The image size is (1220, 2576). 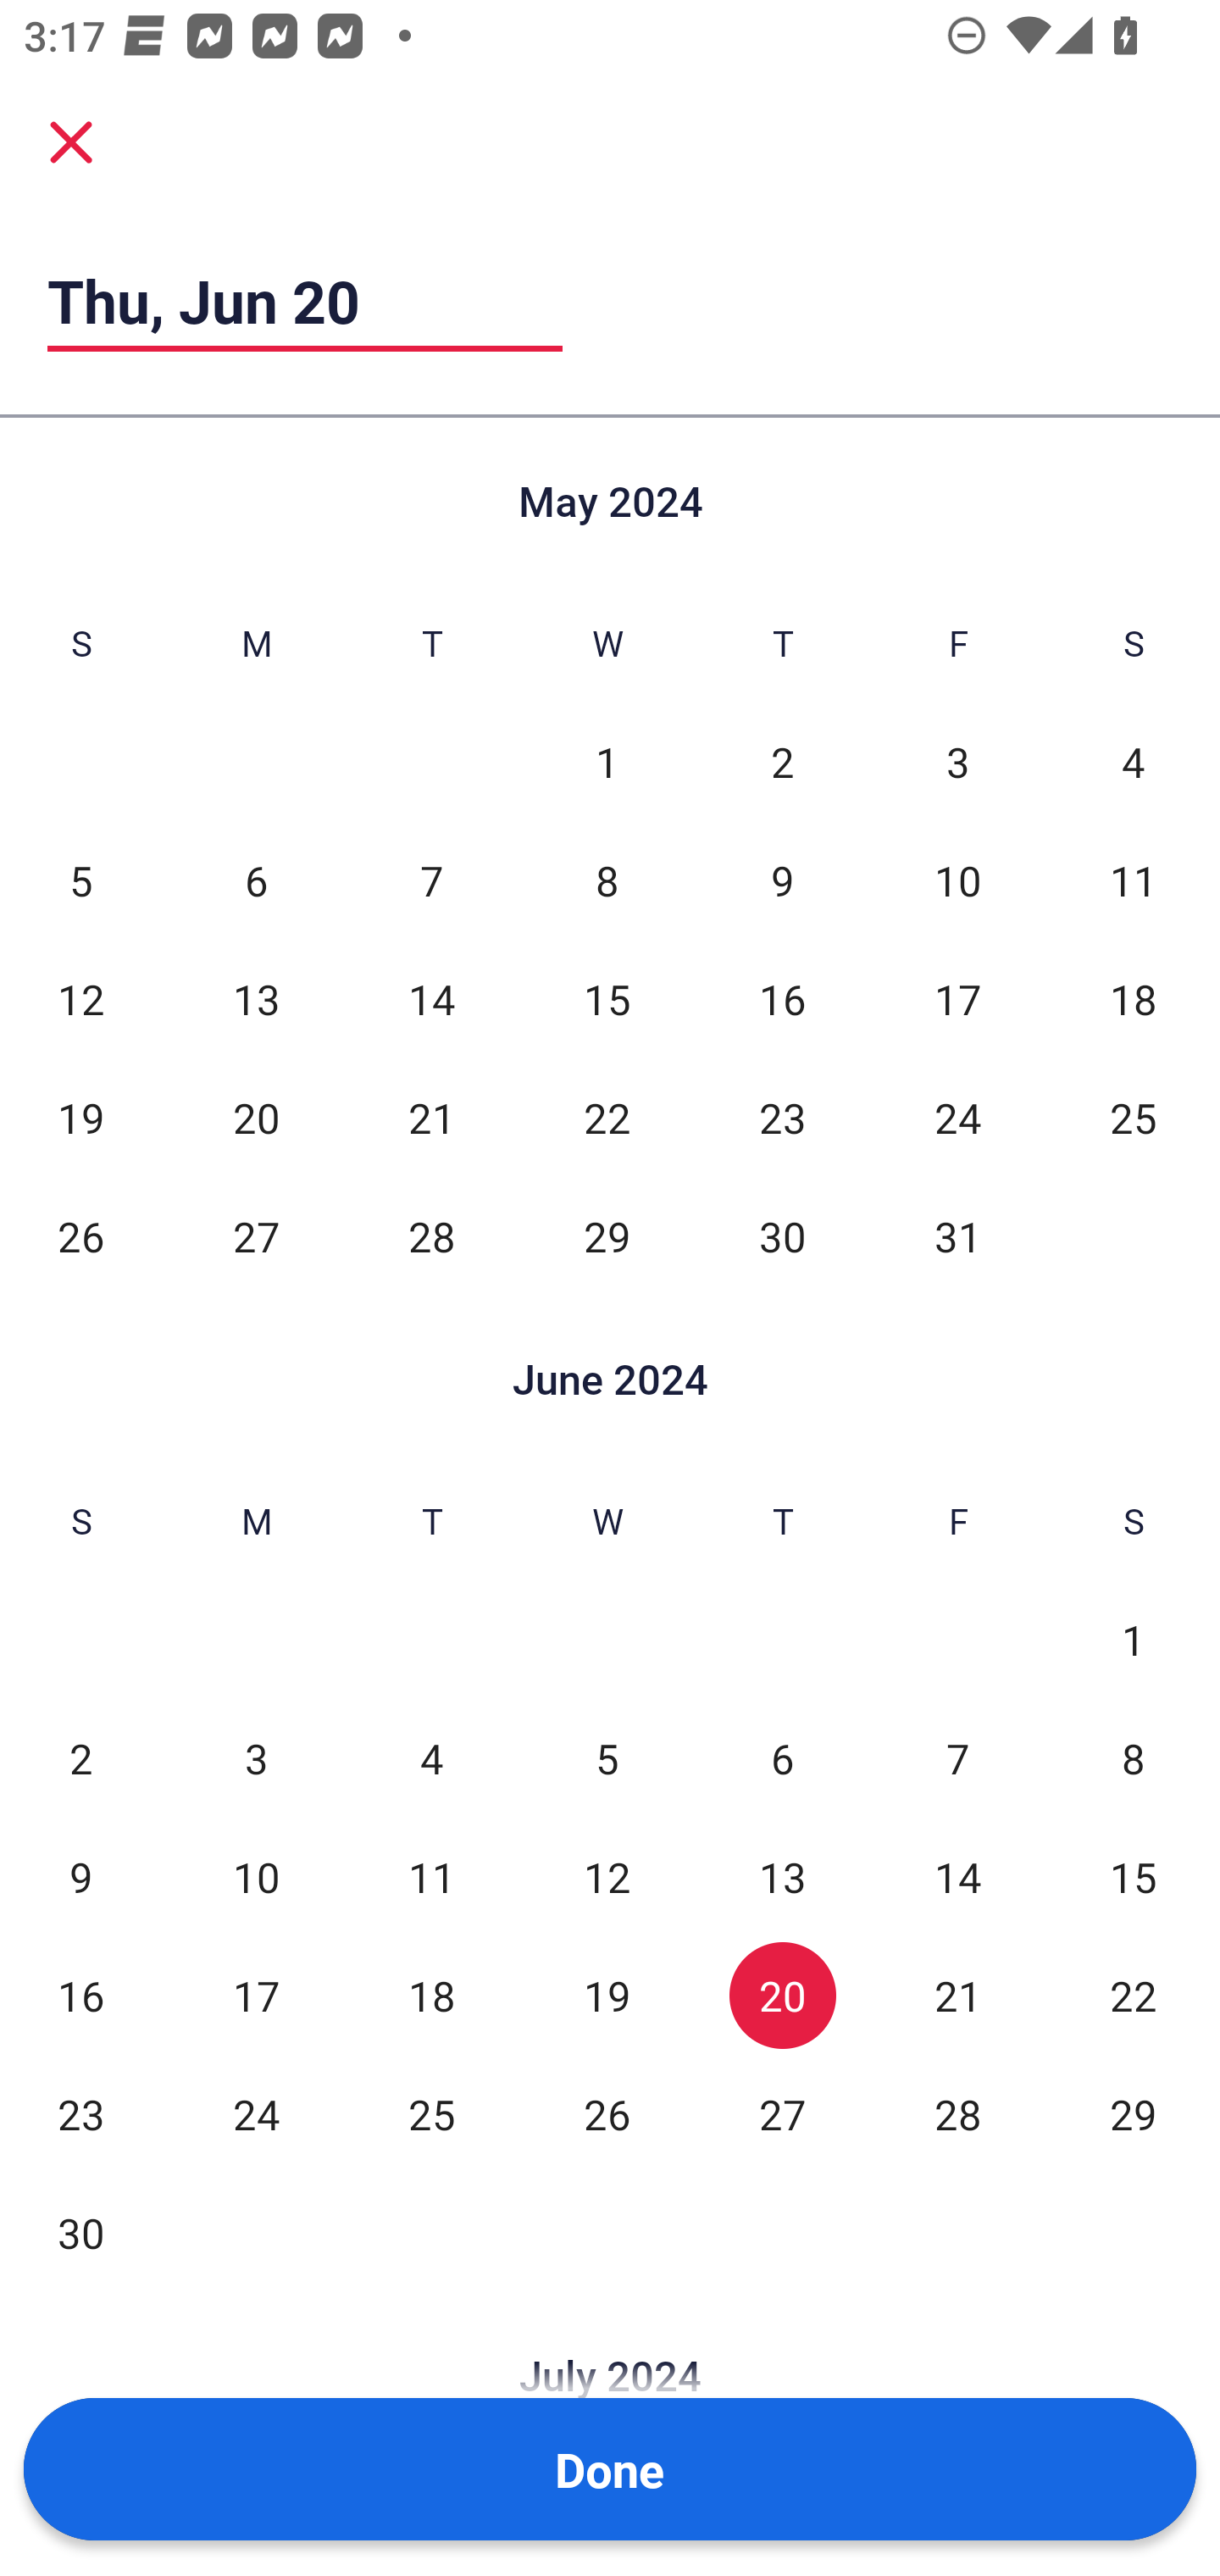 I want to click on 27 Mon, May 27, Not Selected, so click(x=256, y=1236).